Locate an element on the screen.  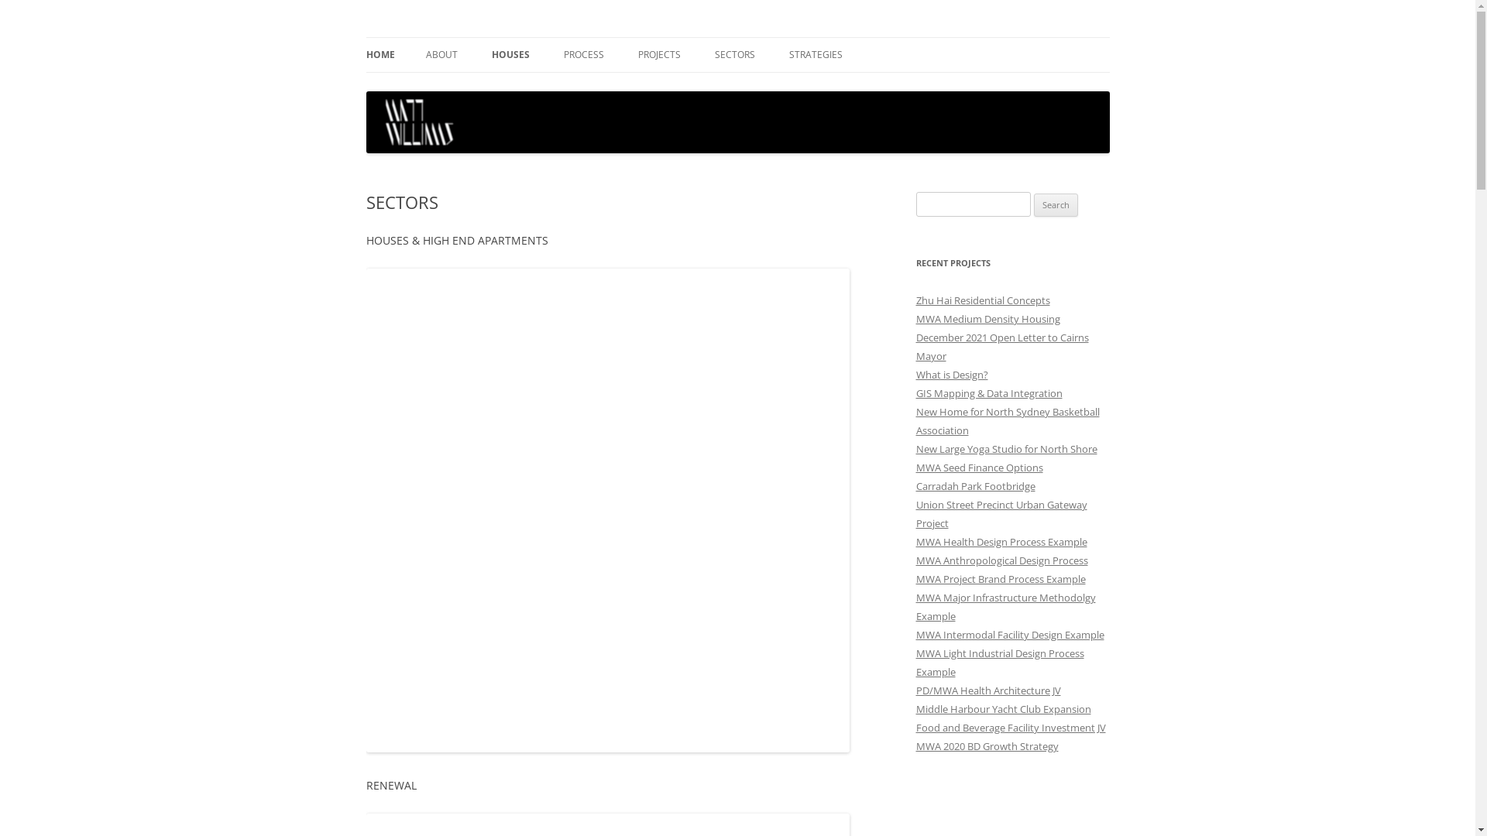
Zhu Hai Residential Concepts is located at coordinates (982, 300).